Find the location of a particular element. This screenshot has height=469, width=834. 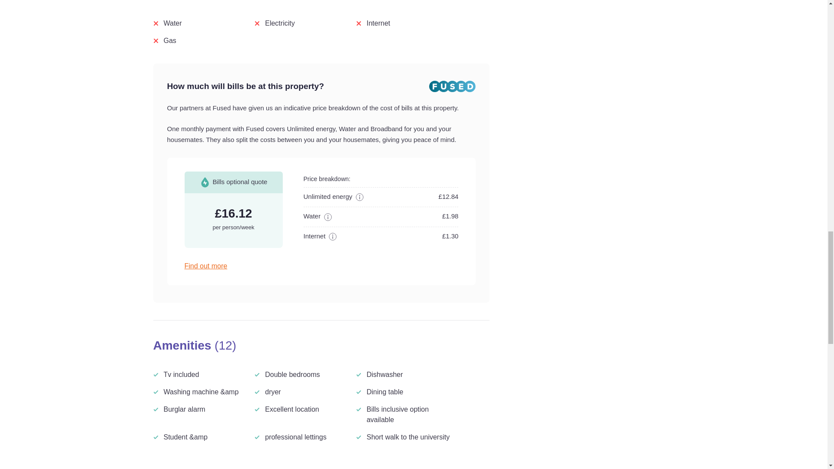

Find out more is located at coordinates (321, 266).